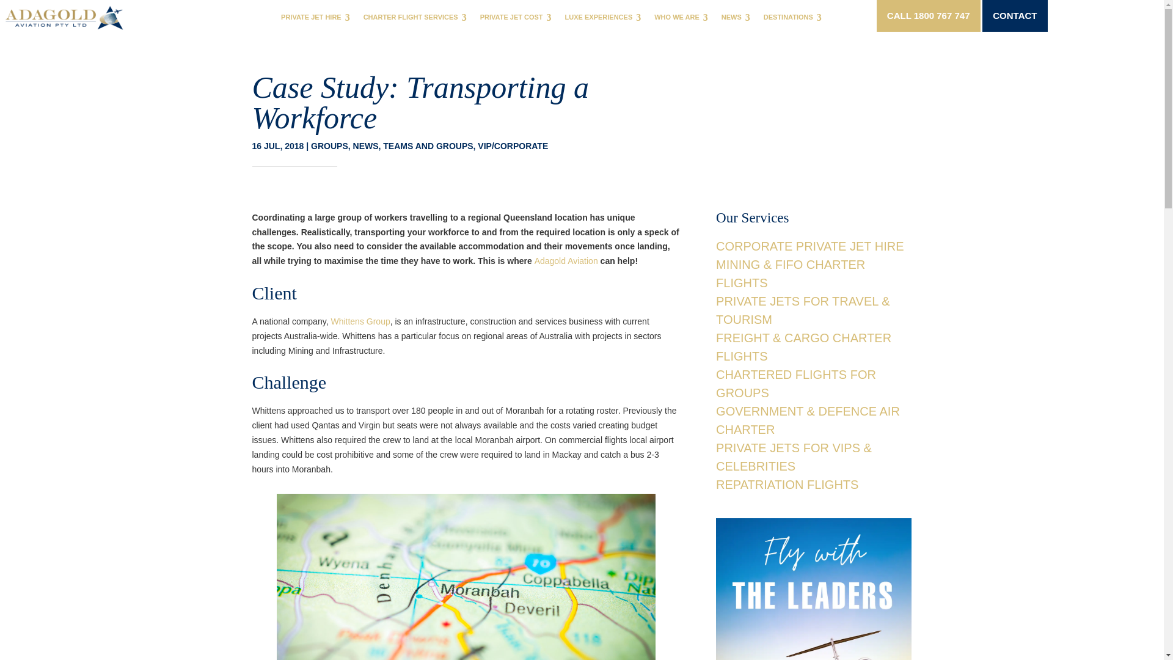 Image resolution: width=1173 pixels, height=660 pixels. What do you see at coordinates (516, 17) in the screenshot?
I see `PRIVATE JET COST` at bounding box center [516, 17].